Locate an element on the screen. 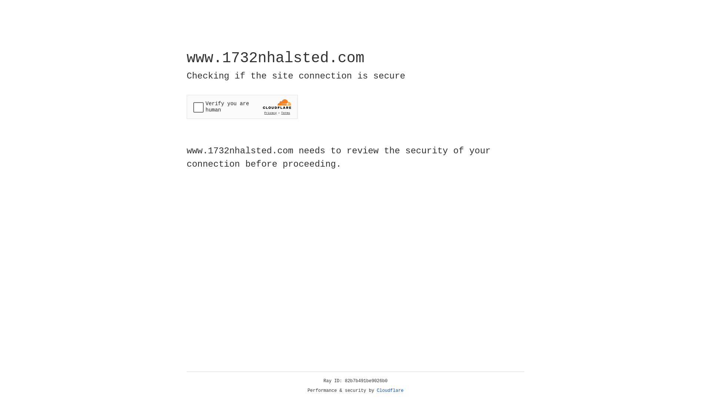 This screenshot has width=711, height=400. Cloudflare is located at coordinates (390, 391).